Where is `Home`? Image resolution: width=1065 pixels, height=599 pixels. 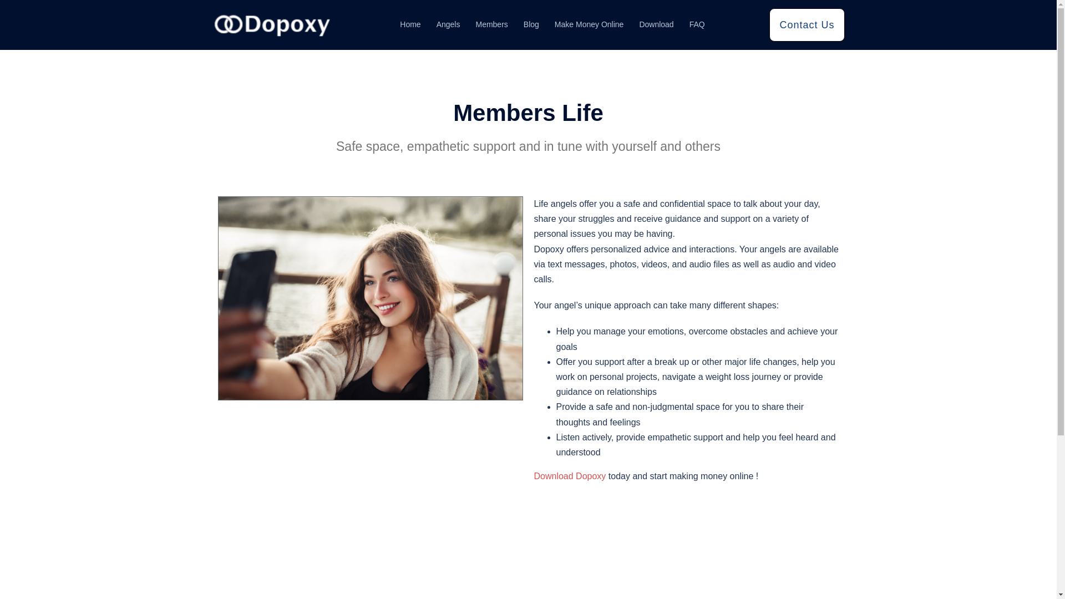
Home is located at coordinates (410, 25).